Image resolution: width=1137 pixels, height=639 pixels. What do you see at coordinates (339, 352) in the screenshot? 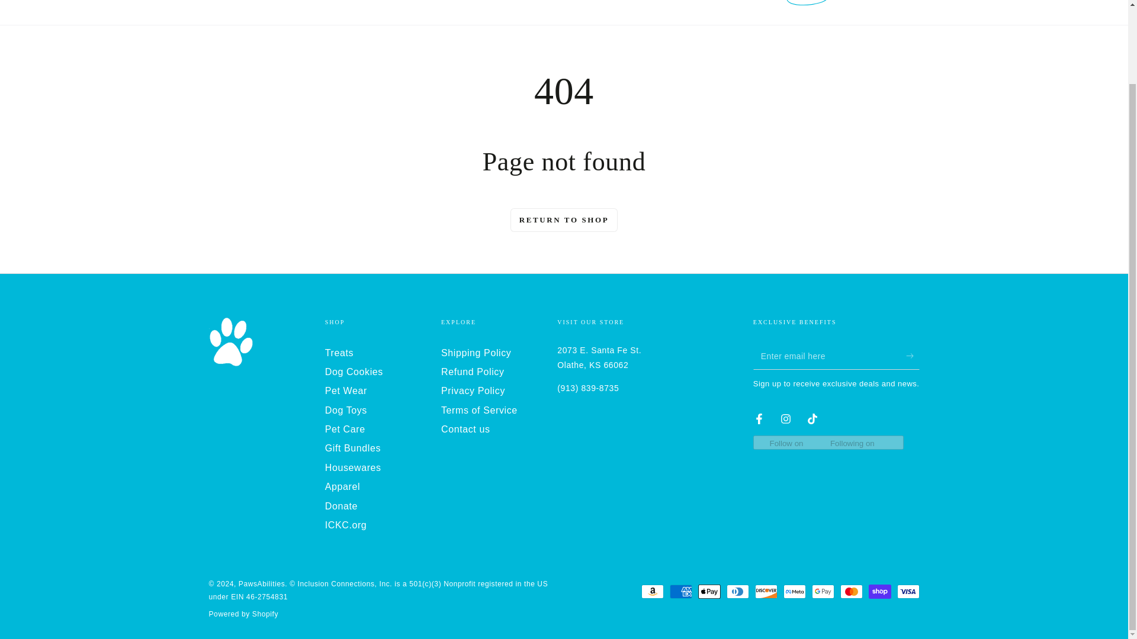
I see `Treats` at bounding box center [339, 352].